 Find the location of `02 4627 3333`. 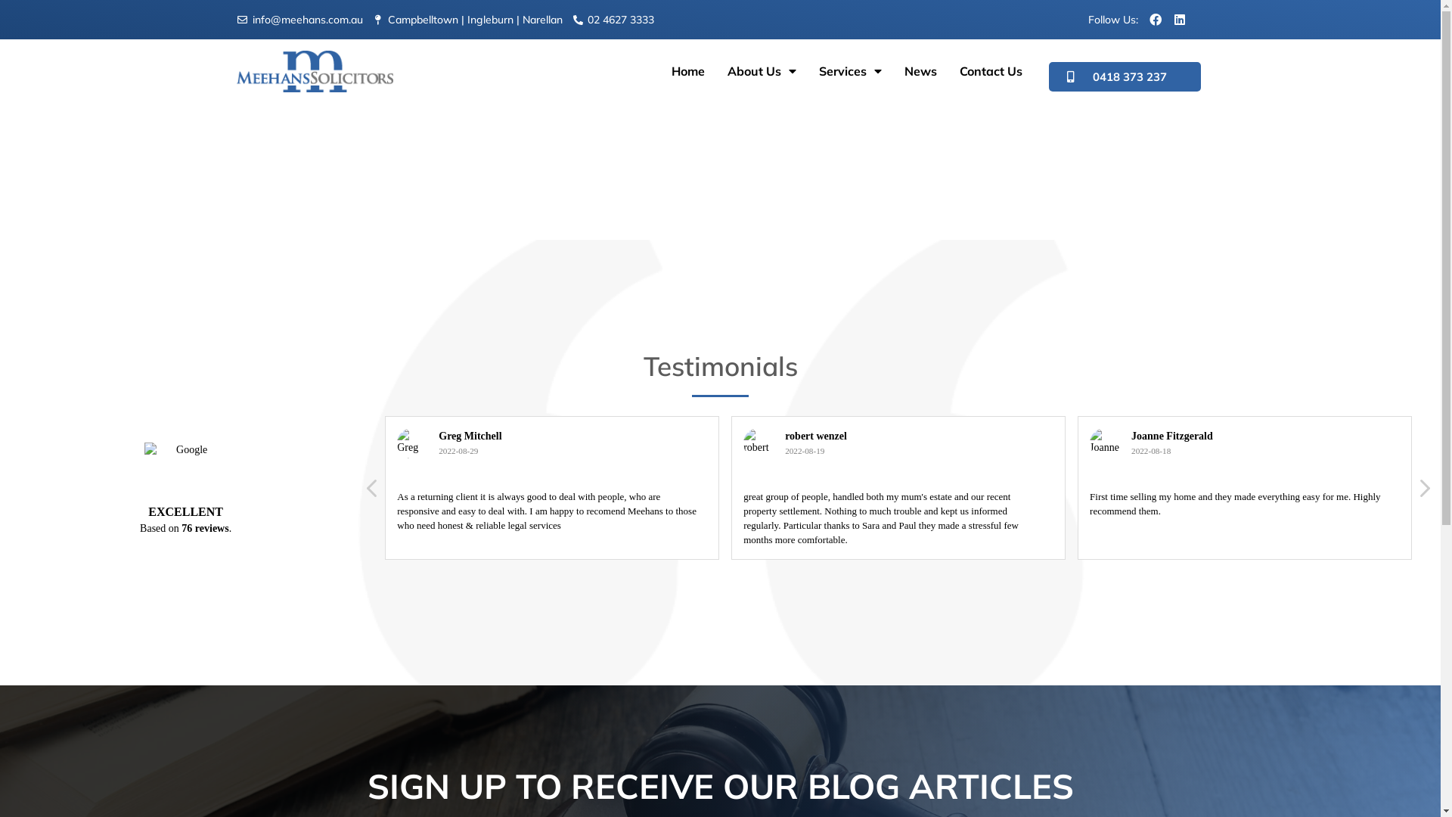

02 4627 3333 is located at coordinates (613, 20).